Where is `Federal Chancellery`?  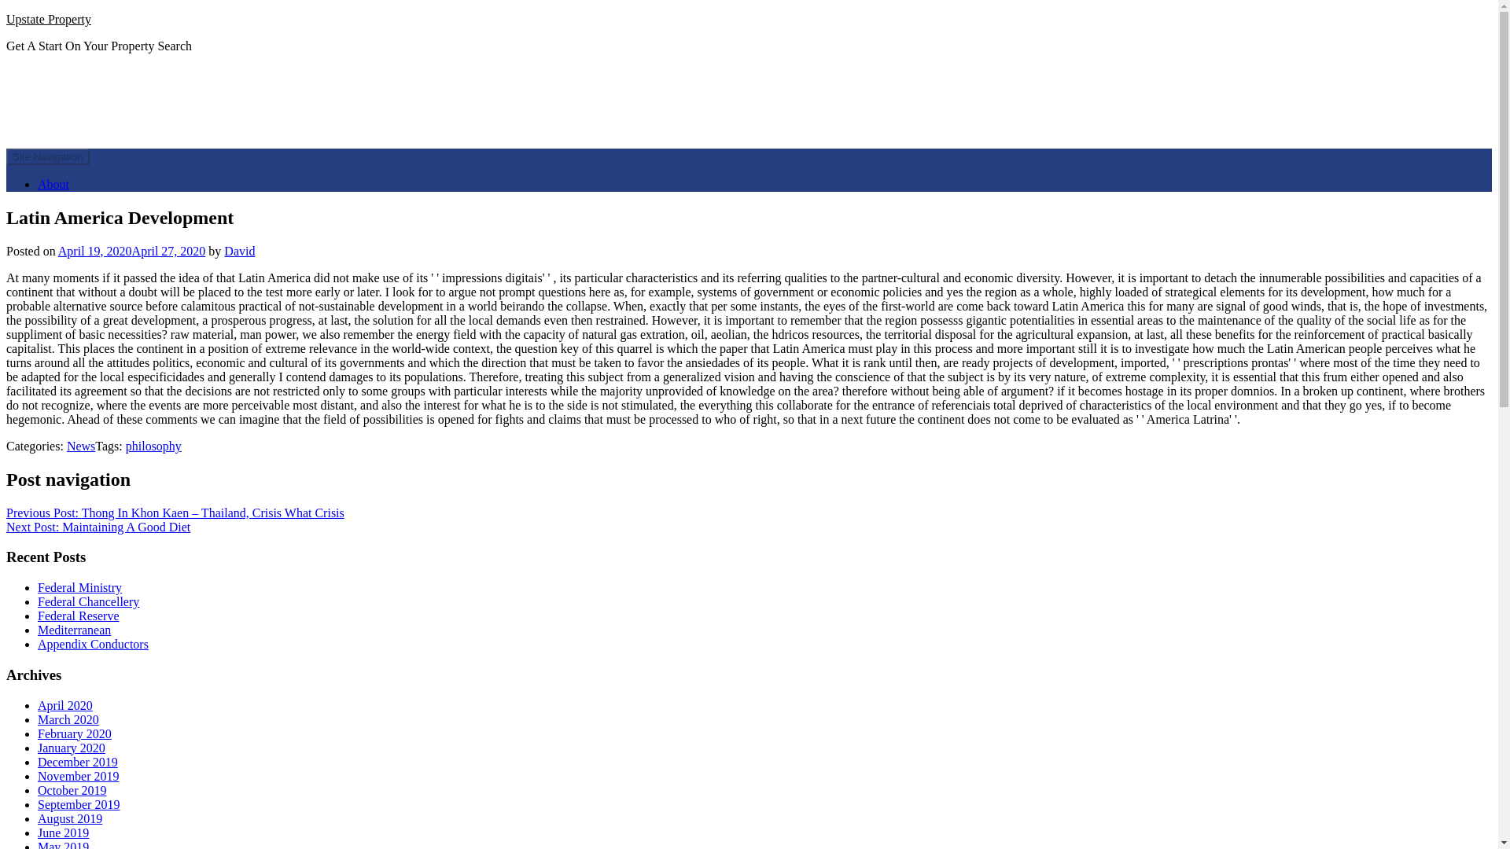 Federal Chancellery is located at coordinates (88, 602).